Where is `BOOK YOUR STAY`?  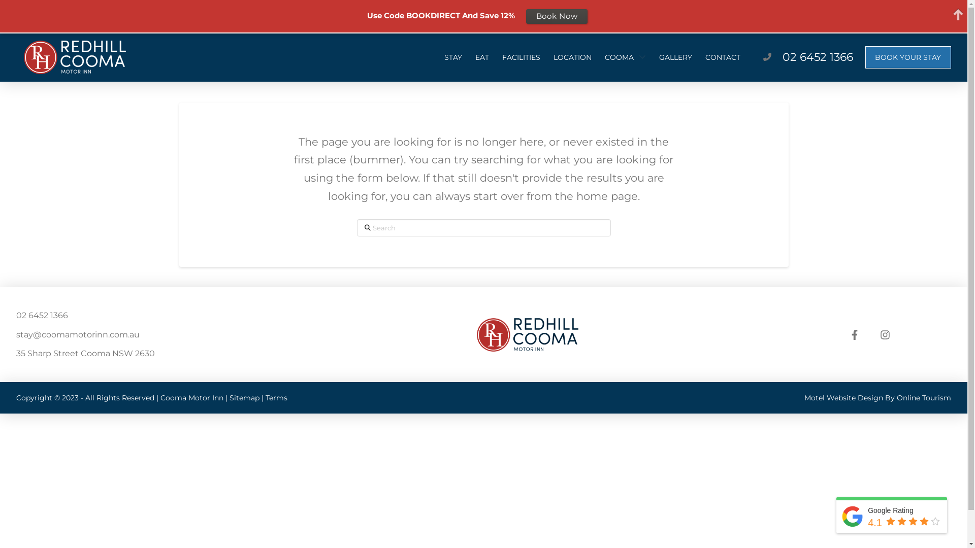 BOOK YOUR STAY is located at coordinates (908, 57).